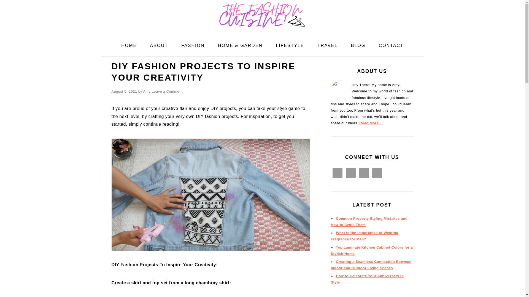 The height and width of the screenshot is (297, 529). Describe the element at coordinates (262, 30) in the screenshot. I see `The Fashion Cuisine` at that location.